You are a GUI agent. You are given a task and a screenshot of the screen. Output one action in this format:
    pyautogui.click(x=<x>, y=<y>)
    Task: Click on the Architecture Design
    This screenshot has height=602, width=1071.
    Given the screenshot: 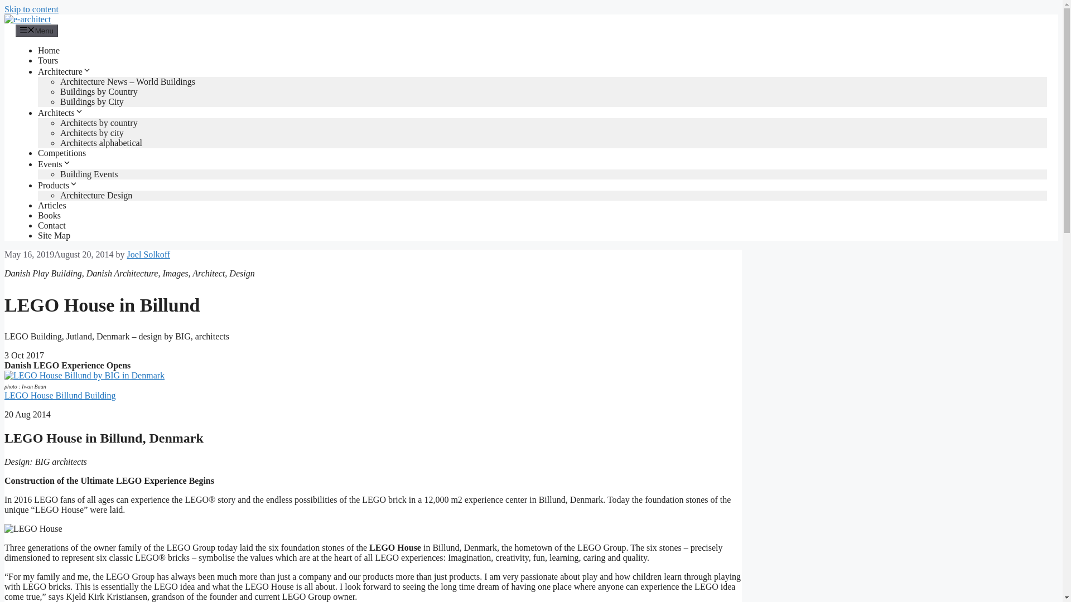 What is the action you would take?
    pyautogui.click(x=96, y=195)
    